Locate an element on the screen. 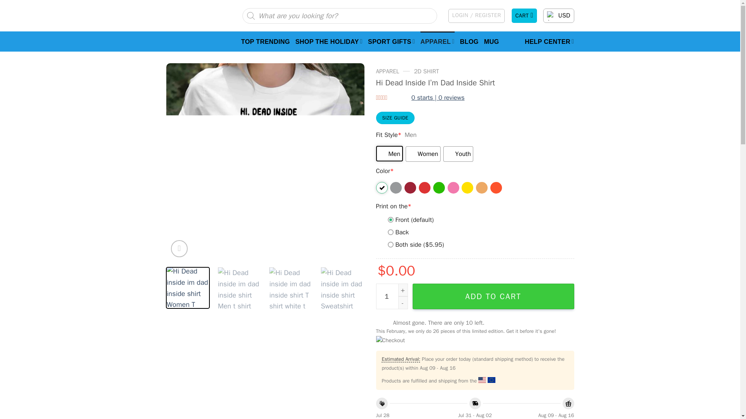  APPAREL is located at coordinates (437, 41).